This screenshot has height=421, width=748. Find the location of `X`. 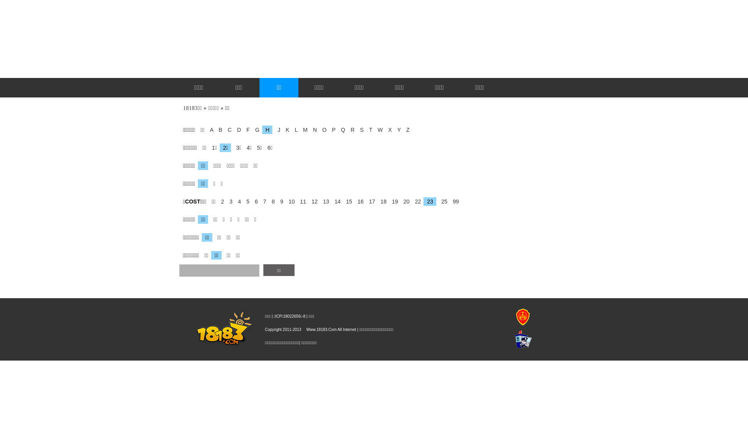

X is located at coordinates (388, 130).